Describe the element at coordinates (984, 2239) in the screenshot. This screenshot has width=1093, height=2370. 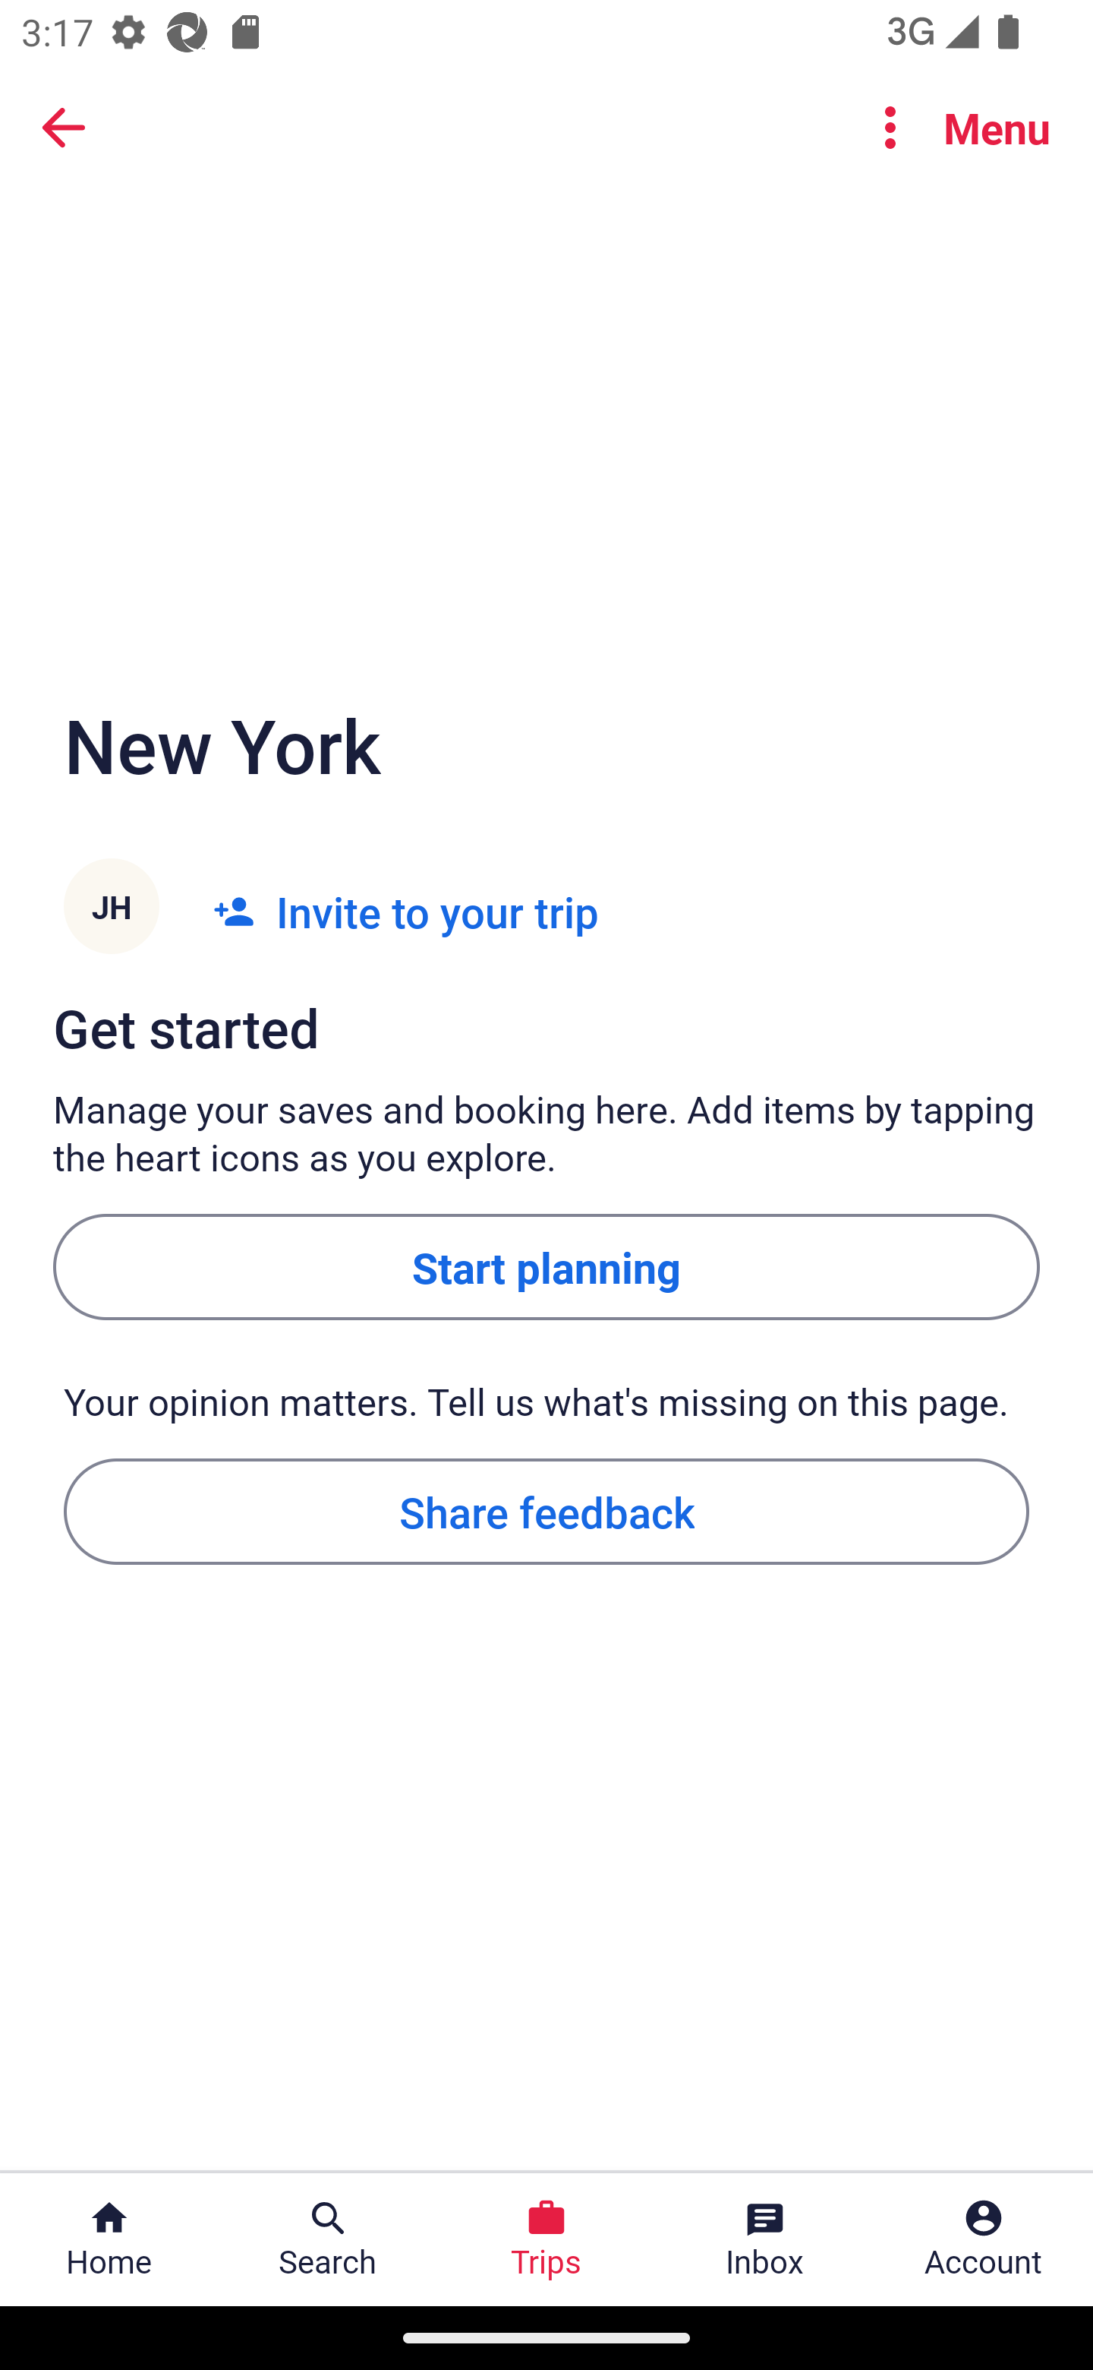
I see `Account Profile. Button` at that location.